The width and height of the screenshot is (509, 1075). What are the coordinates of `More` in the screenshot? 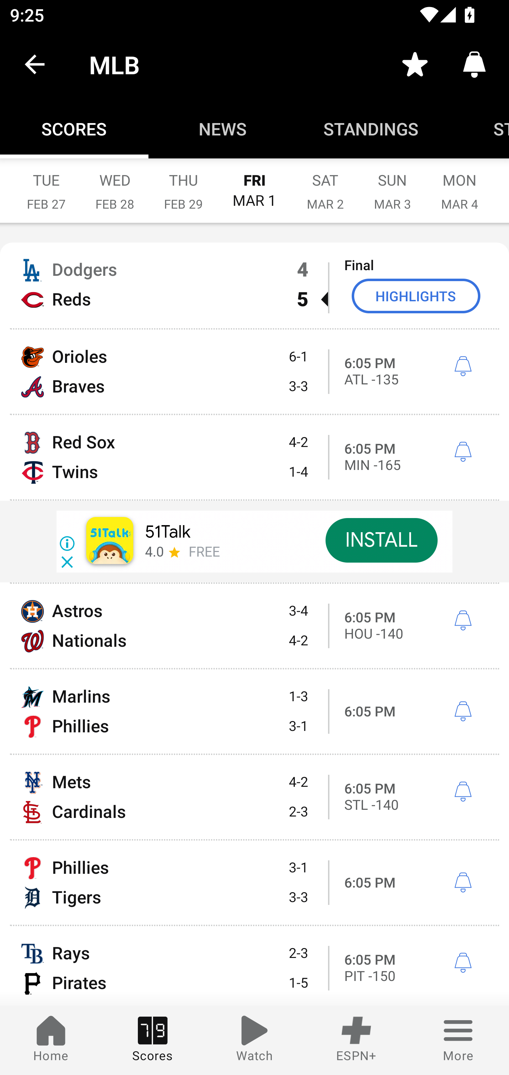 It's located at (458, 1040).